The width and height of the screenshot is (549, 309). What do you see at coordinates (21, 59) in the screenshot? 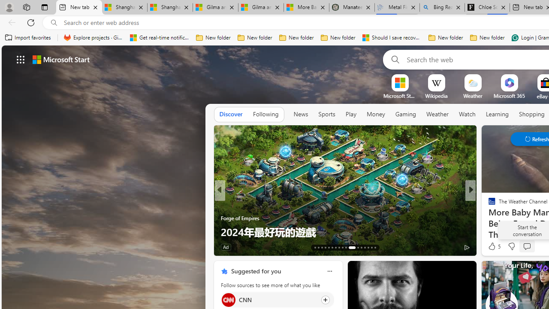
I see `App launcher` at bounding box center [21, 59].